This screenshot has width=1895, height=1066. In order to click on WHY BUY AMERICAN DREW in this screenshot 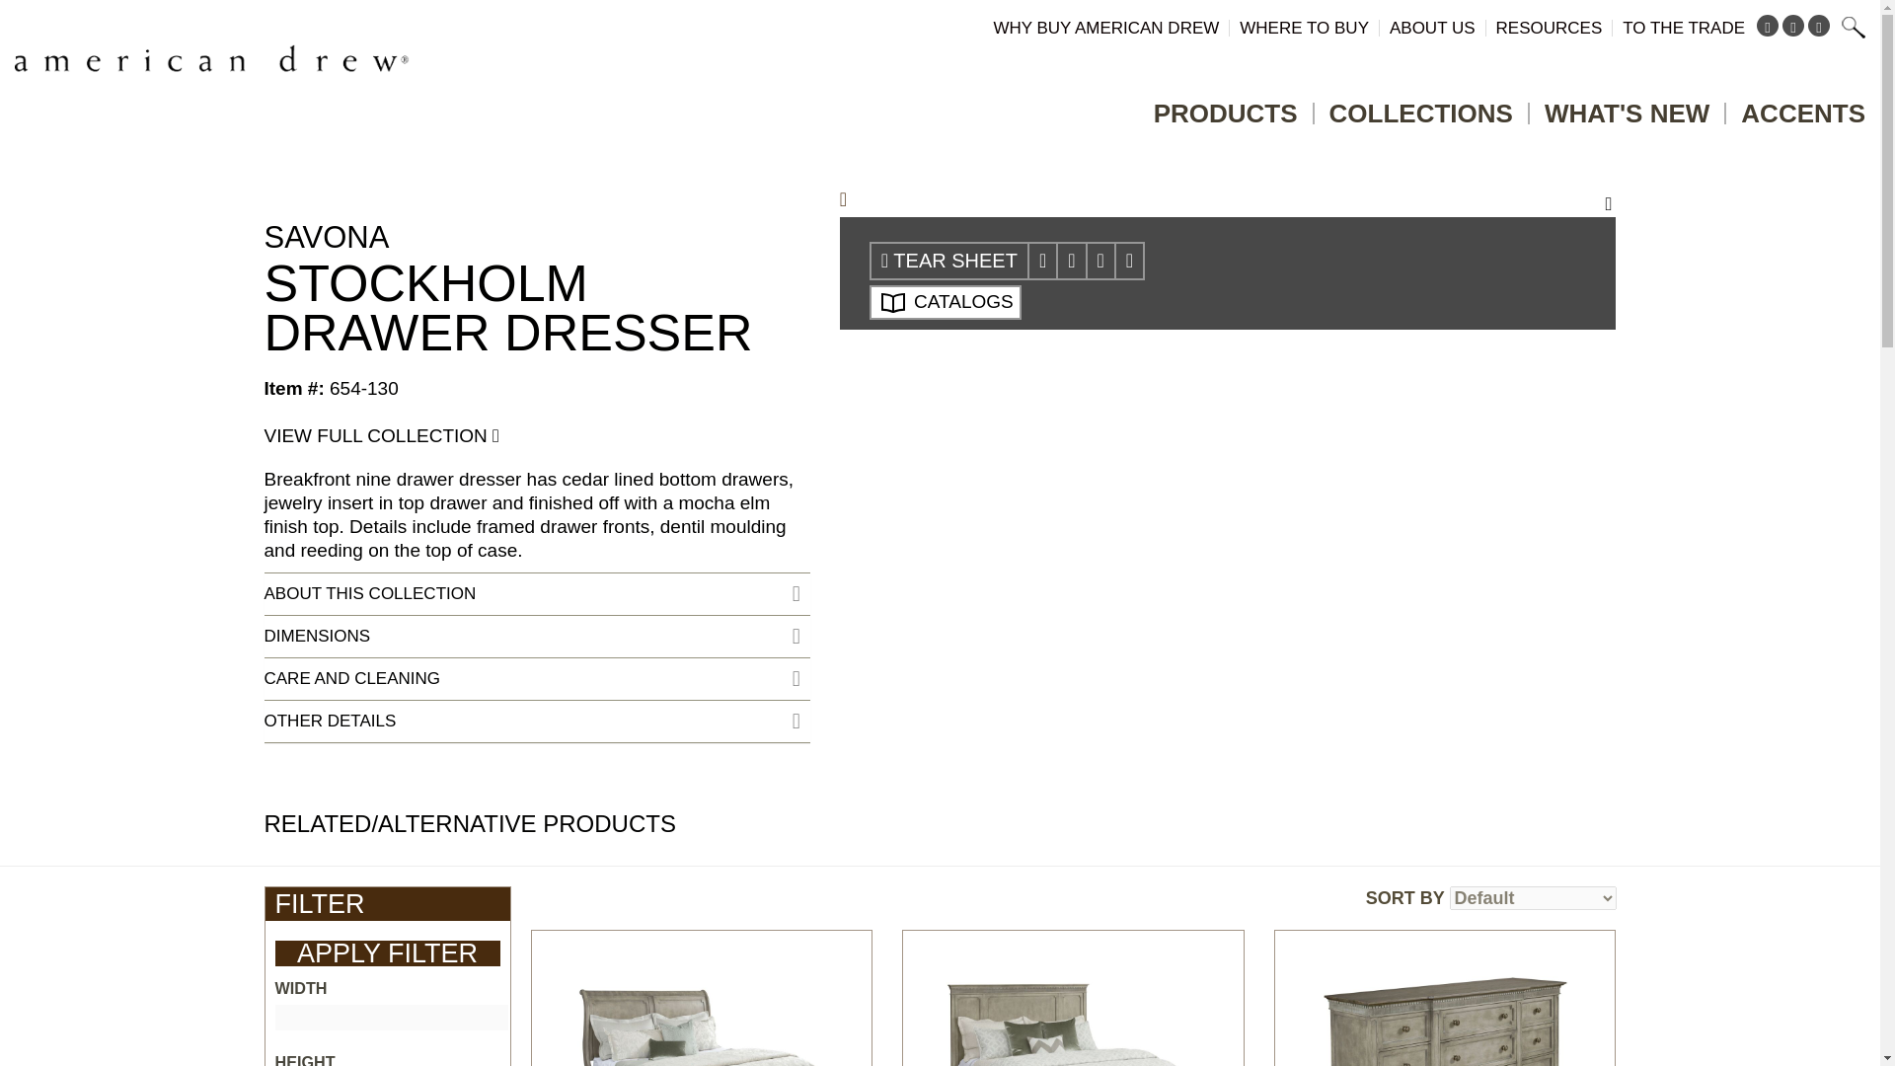, I will do `click(1105, 47)`.